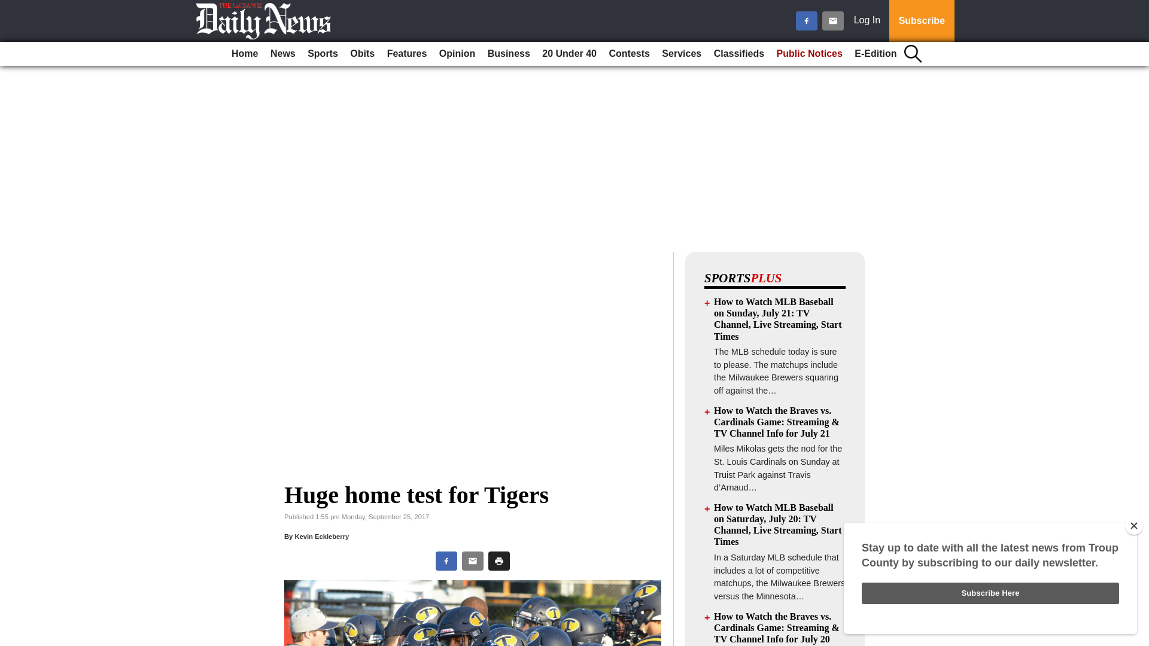 The height and width of the screenshot is (646, 1149). What do you see at coordinates (870, 21) in the screenshot?
I see `Log In` at bounding box center [870, 21].